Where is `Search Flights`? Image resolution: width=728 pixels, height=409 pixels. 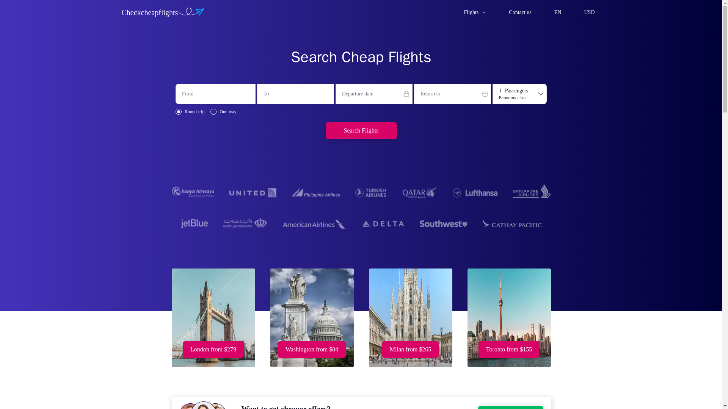
Search Flights is located at coordinates (361, 130).